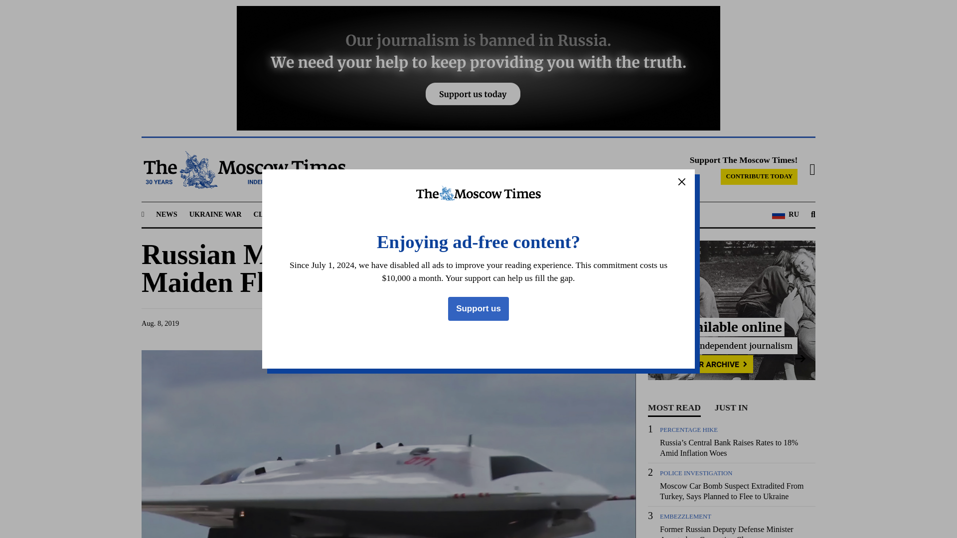 The width and height of the screenshot is (957, 538). Describe the element at coordinates (512, 214) in the screenshot. I see `PODCASTS` at that location.